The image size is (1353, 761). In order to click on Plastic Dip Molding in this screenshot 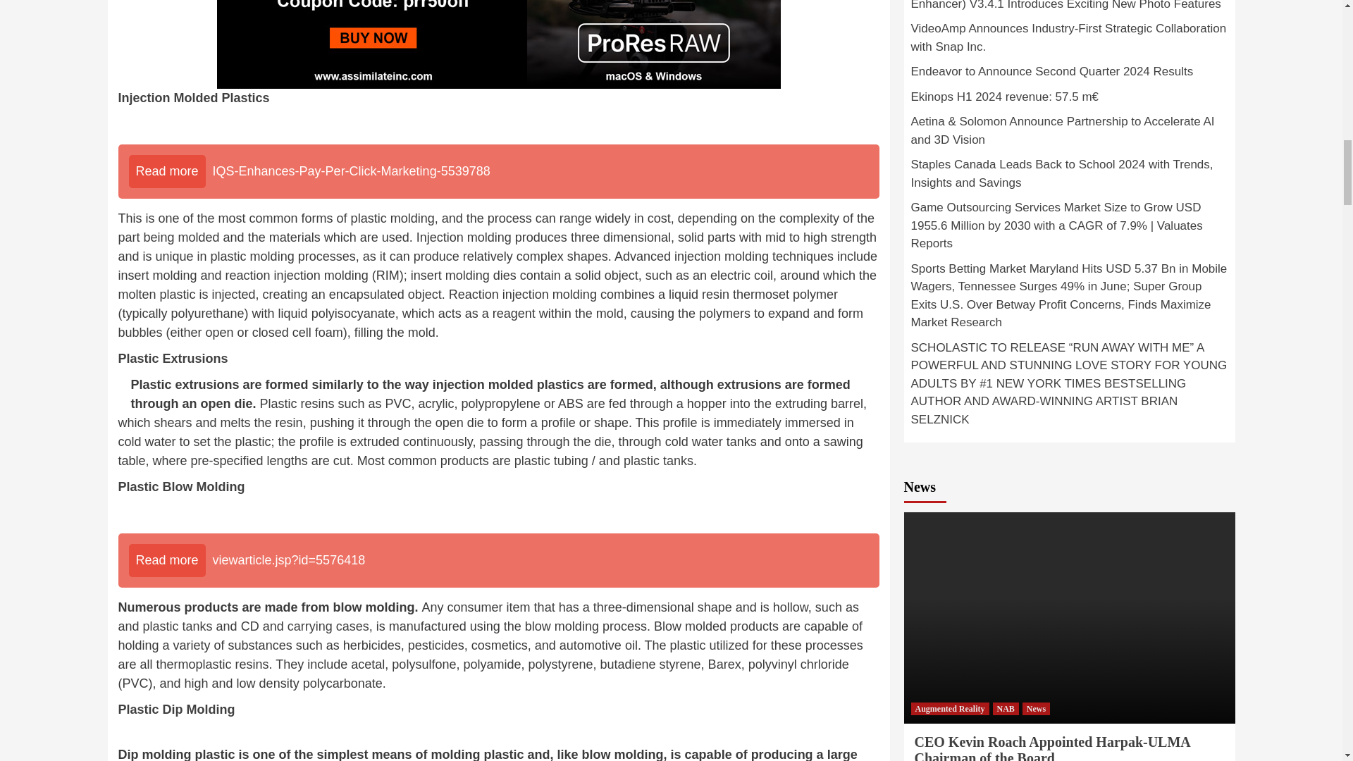, I will do `click(177, 709)`.